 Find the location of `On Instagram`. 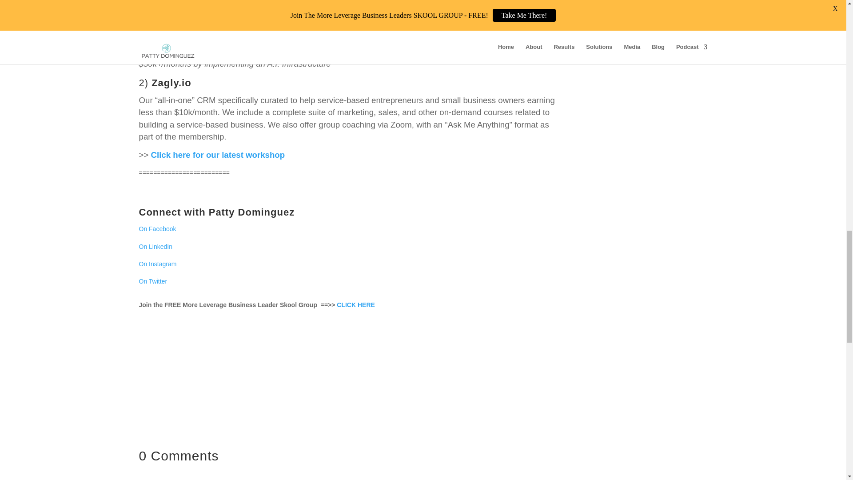

On Instagram is located at coordinates (157, 264).